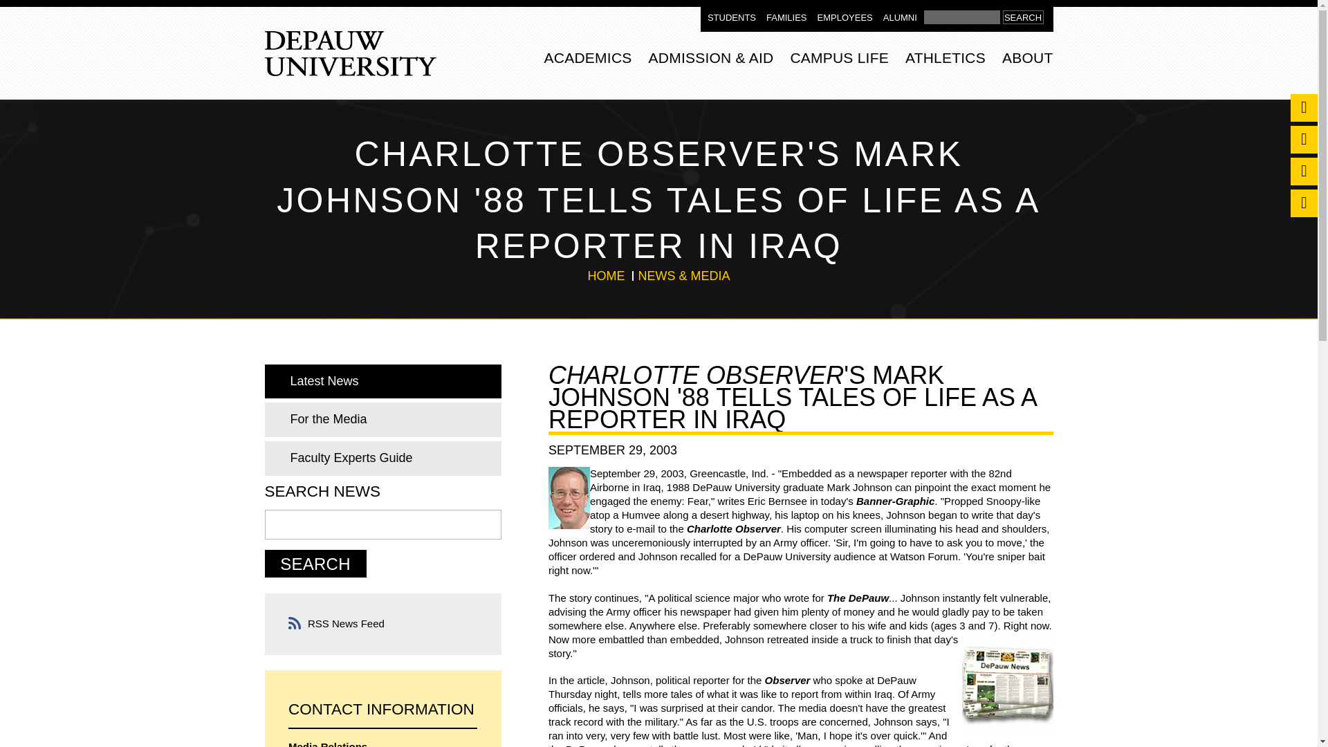 The image size is (1328, 747). Describe the element at coordinates (786, 18) in the screenshot. I see `FAMILIES` at that location.